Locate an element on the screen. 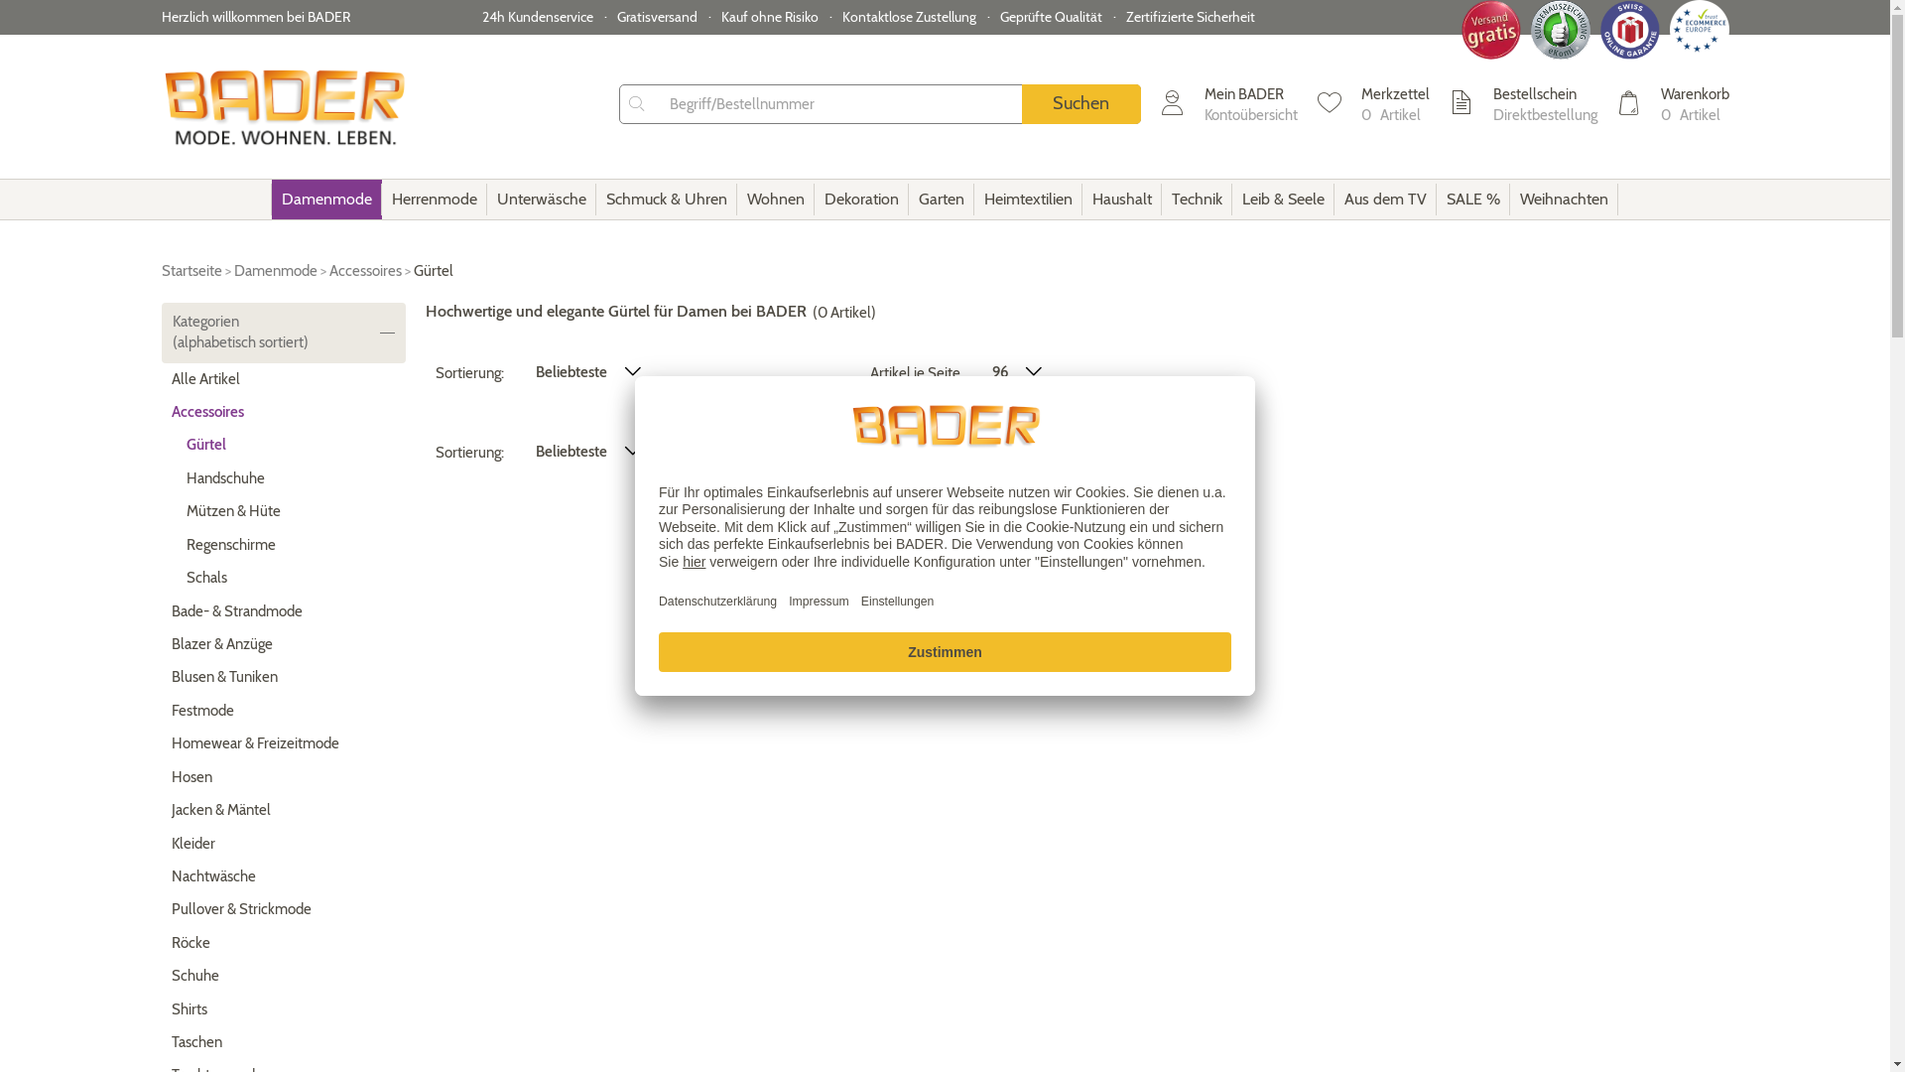 The width and height of the screenshot is (1905, 1072). SALE % is located at coordinates (1473, 200).